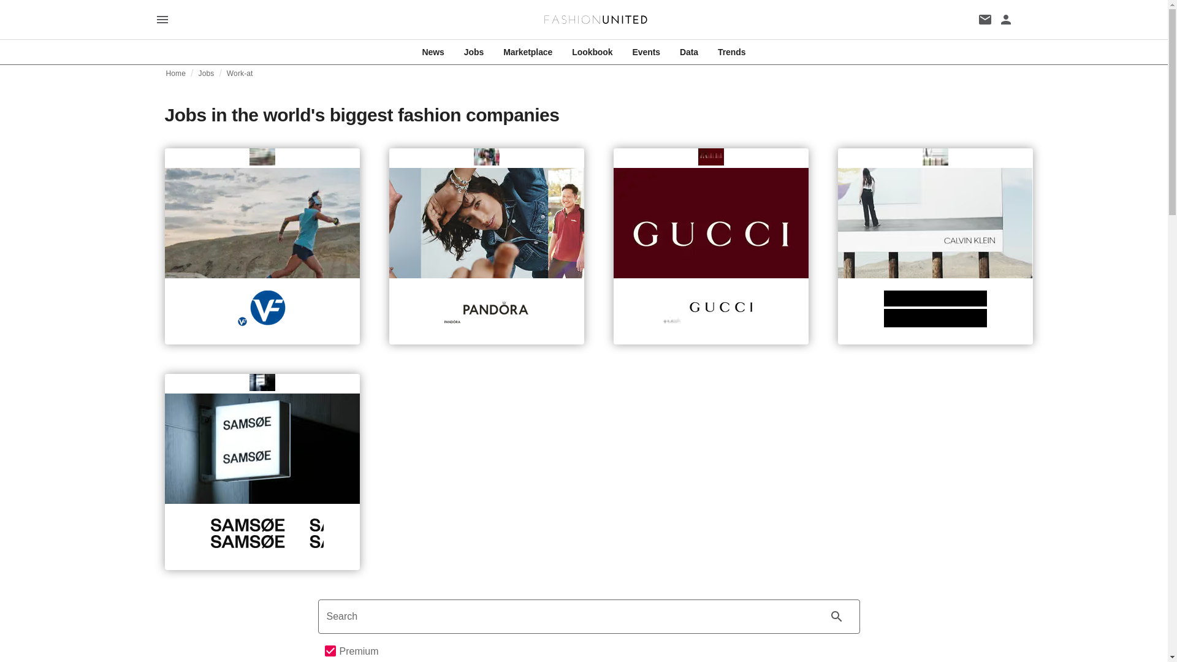  What do you see at coordinates (206, 74) in the screenshot?
I see `Jobs` at bounding box center [206, 74].